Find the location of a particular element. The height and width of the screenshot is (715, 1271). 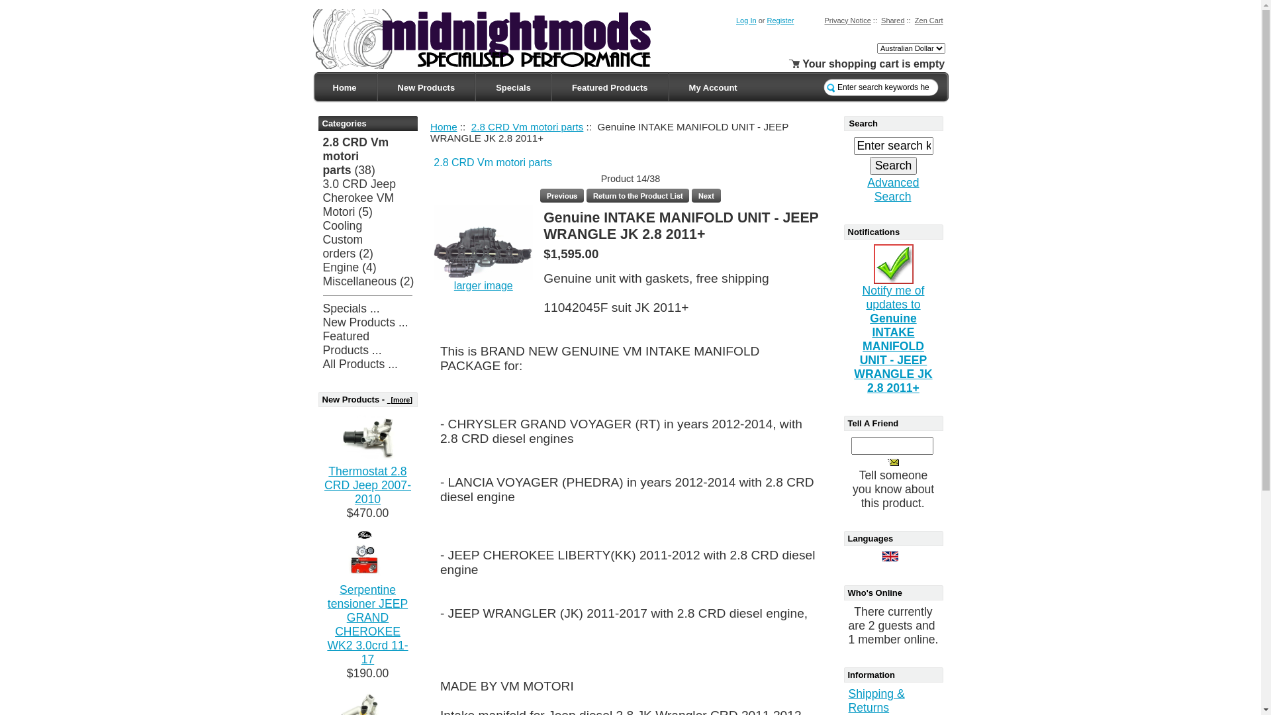

New Products ... is located at coordinates (365, 322).